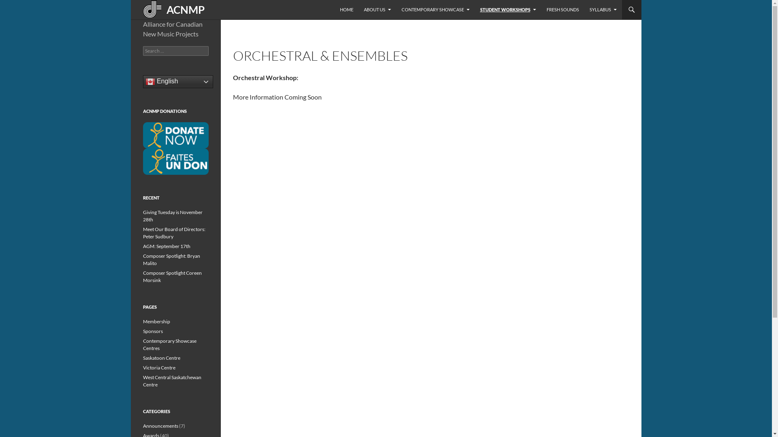 This screenshot has width=778, height=437. What do you see at coordinates (161, 358) in the screenshot?
I see `Saskatoon Centre` at bounding box center [161, 358].